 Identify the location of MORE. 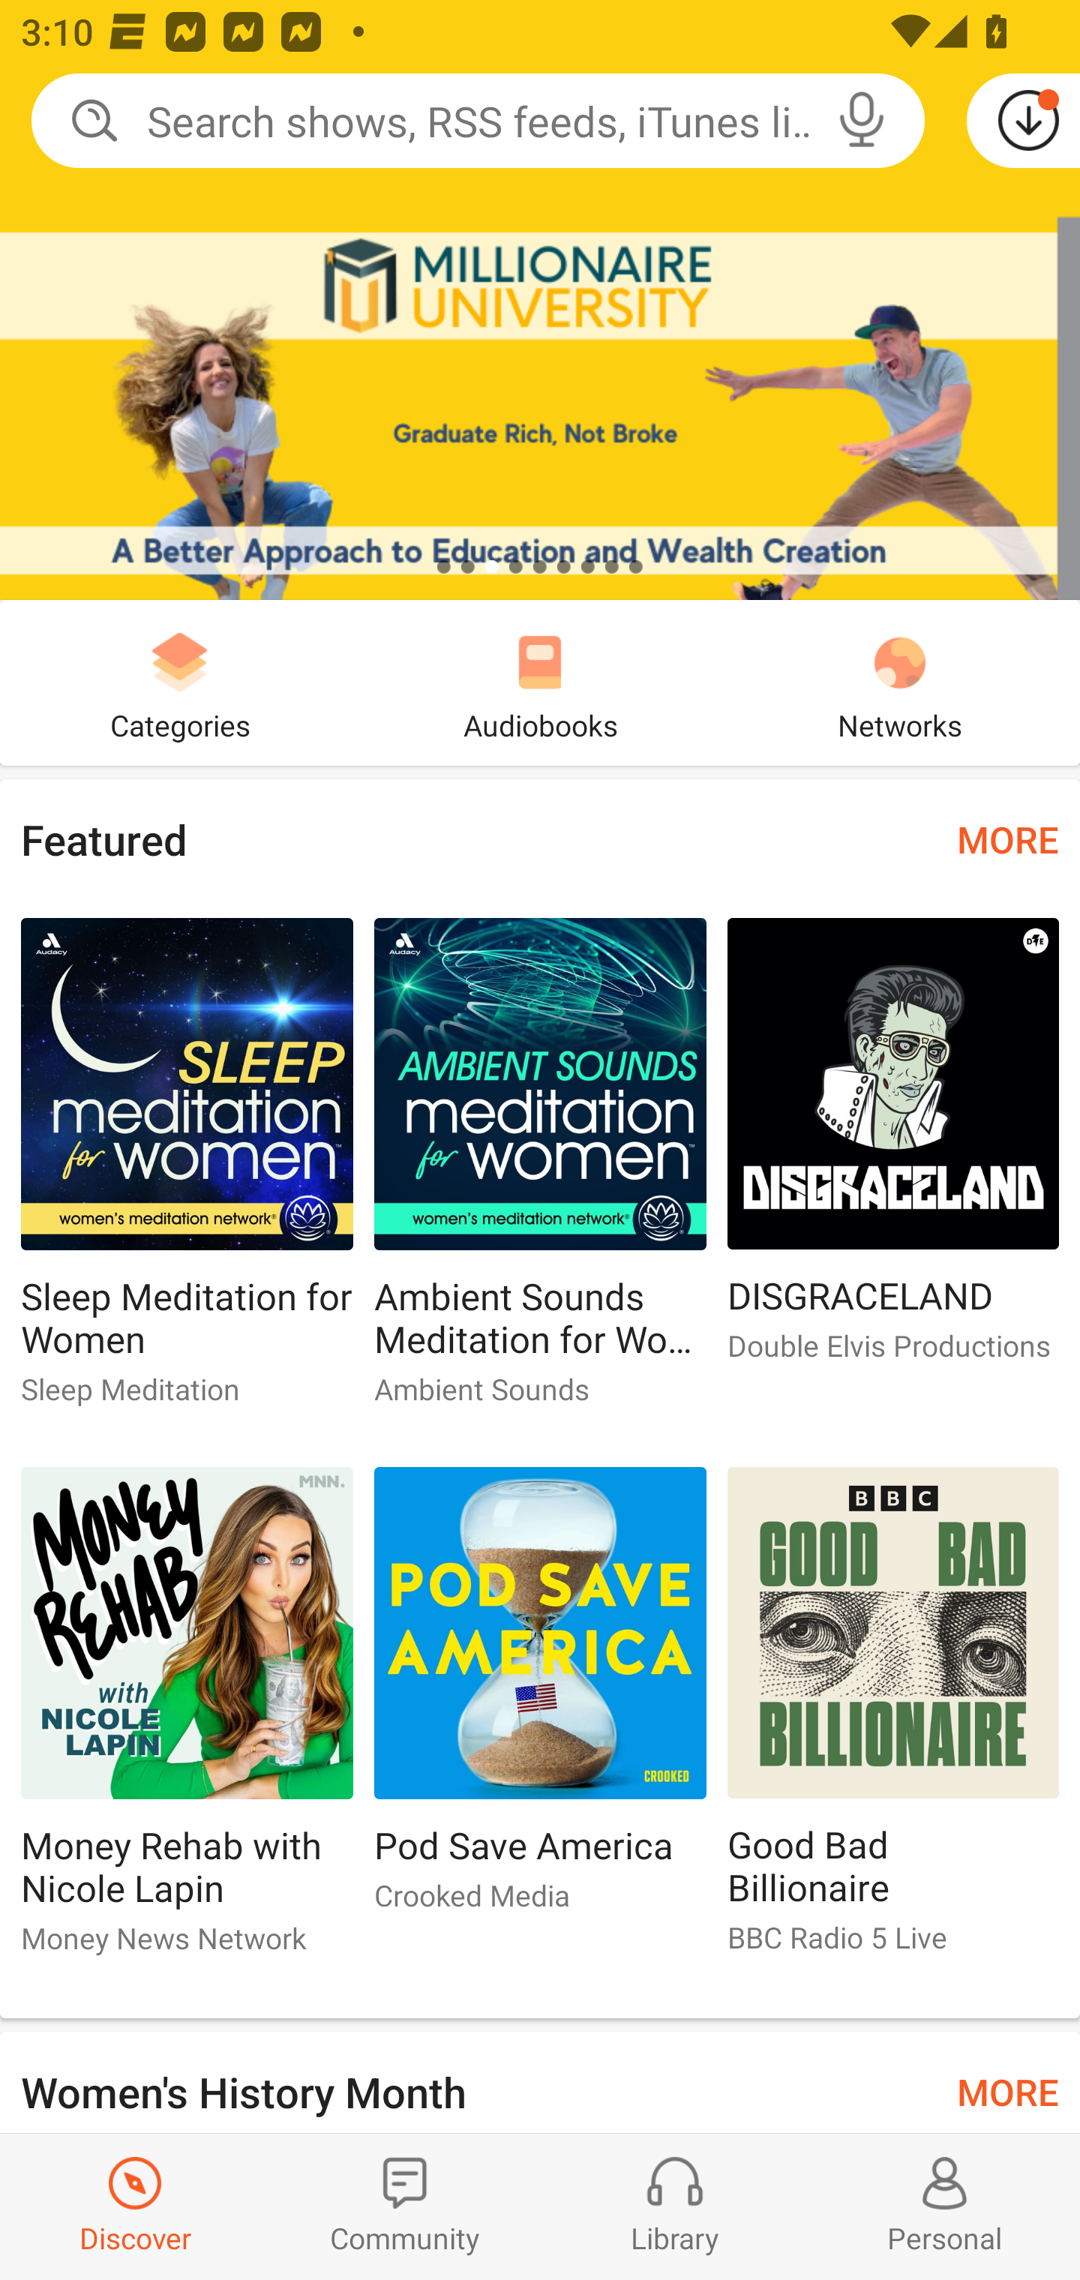
(1008, 838).